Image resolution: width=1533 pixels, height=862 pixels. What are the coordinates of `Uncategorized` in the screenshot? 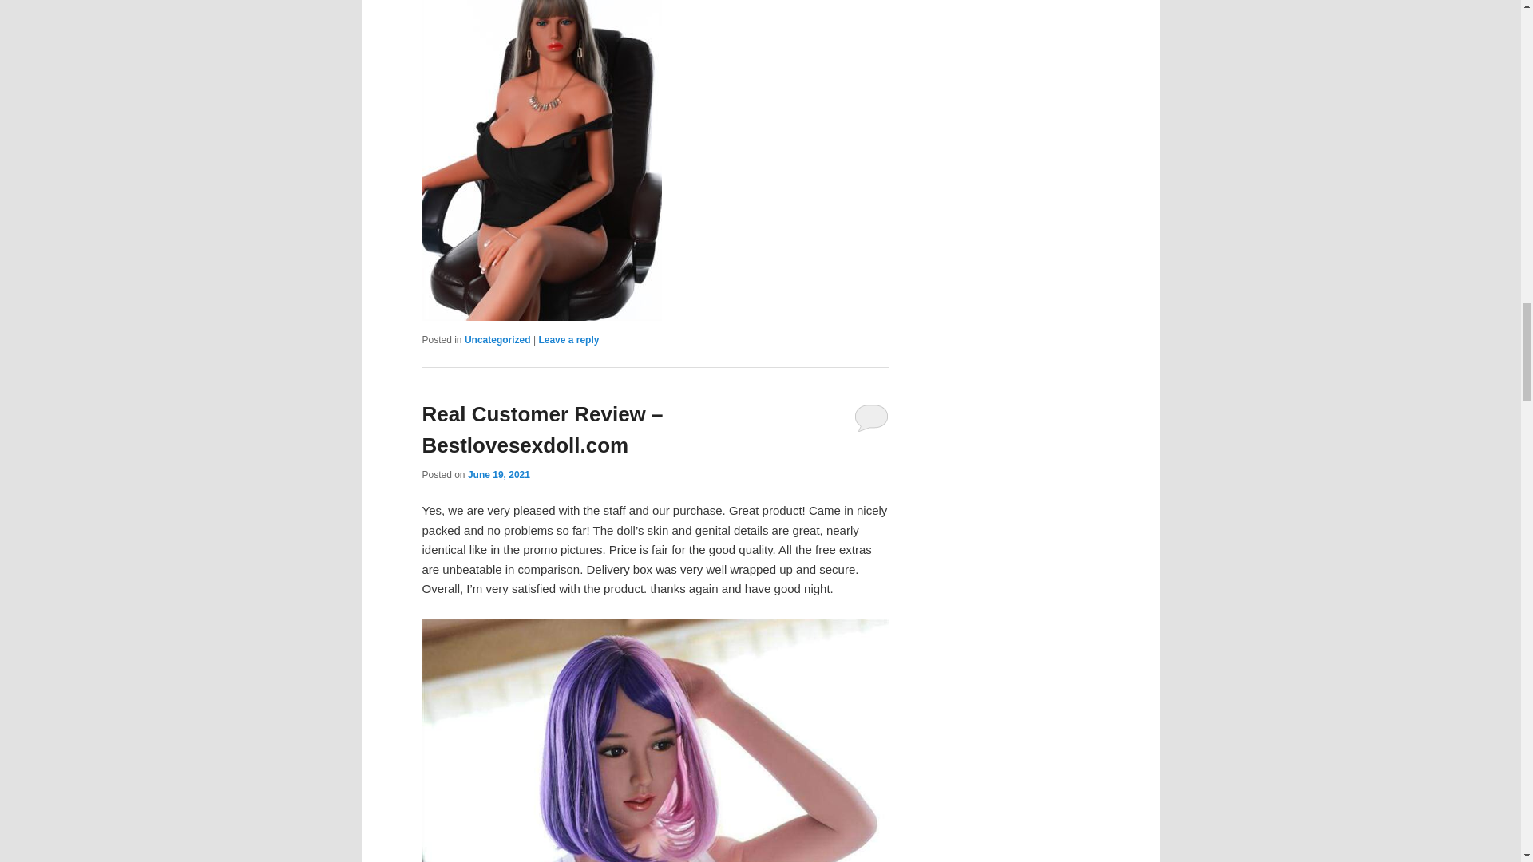 It's located at (497, 340).